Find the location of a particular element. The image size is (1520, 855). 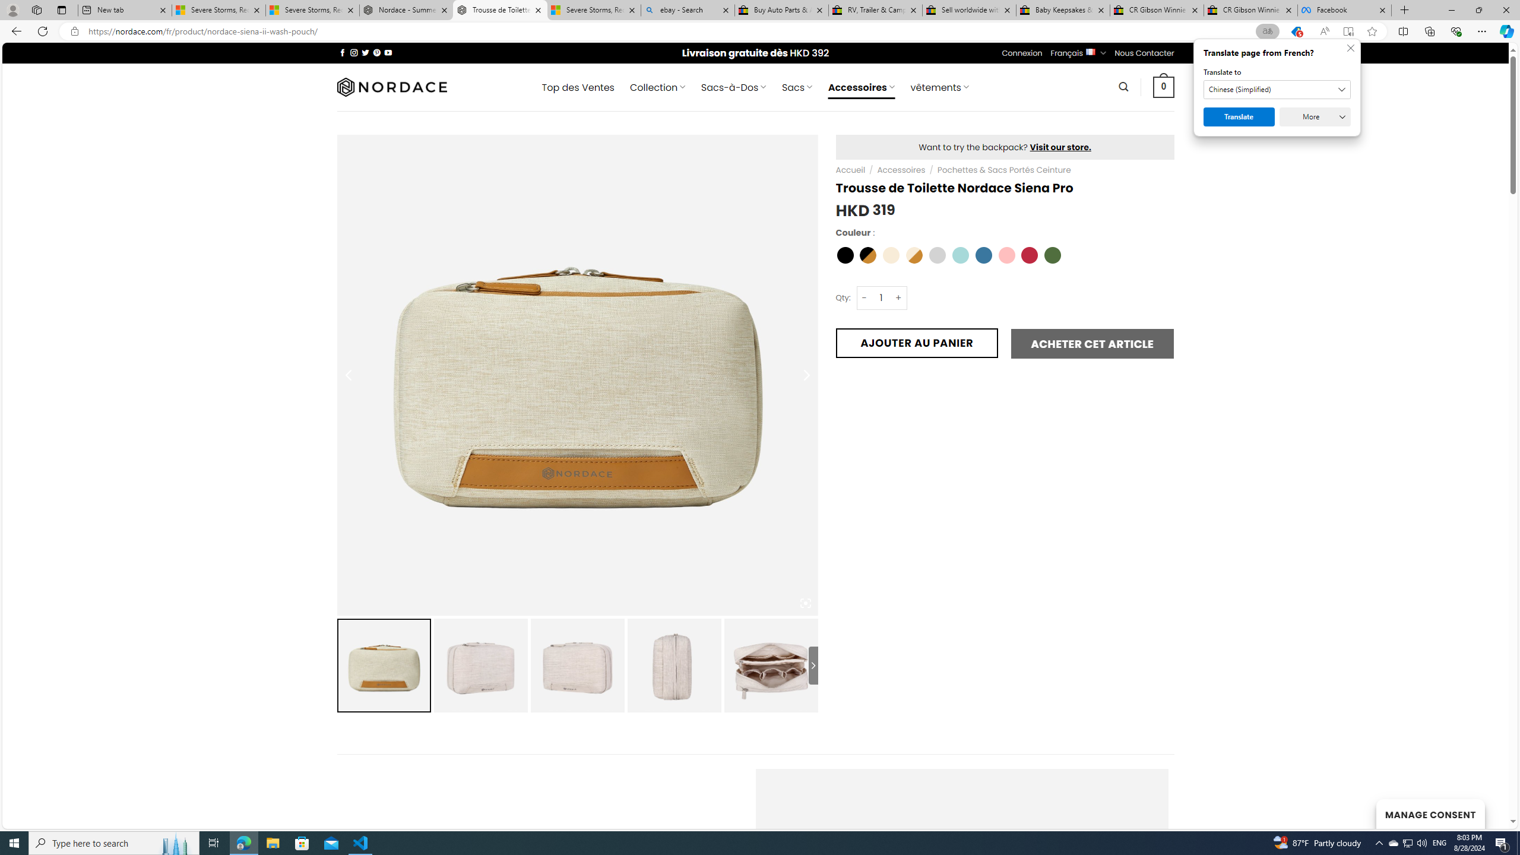

More is located at coordinates (1315, 117).